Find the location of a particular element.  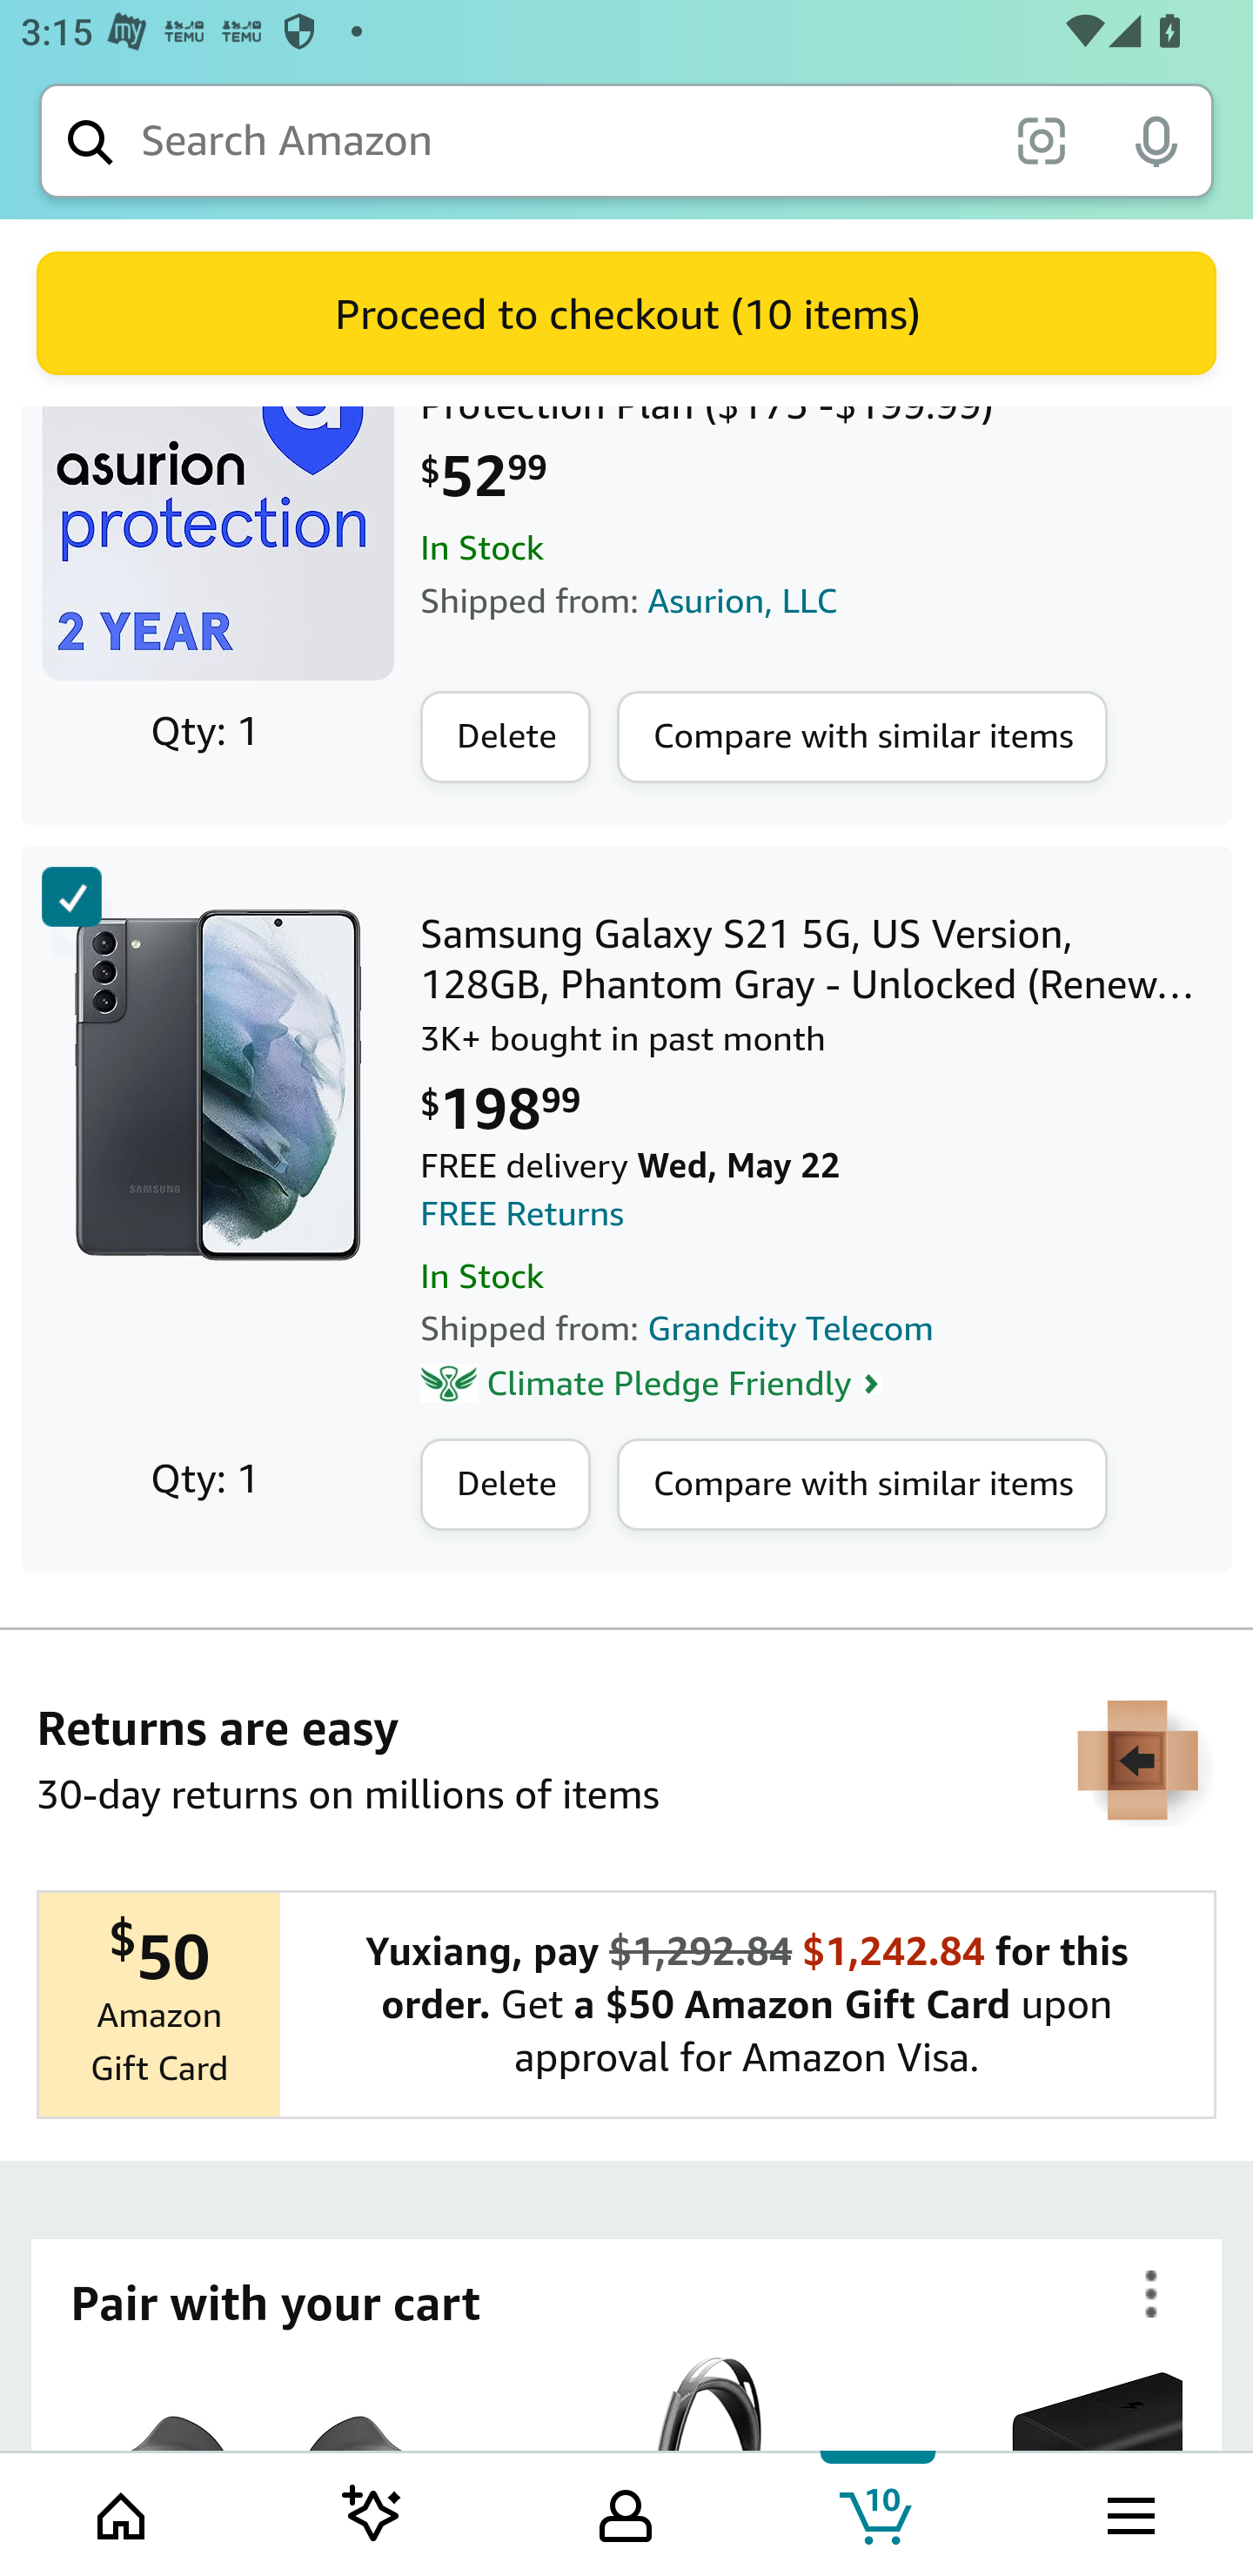

Grandcity Telecom is located at coordinates (791, 1329).